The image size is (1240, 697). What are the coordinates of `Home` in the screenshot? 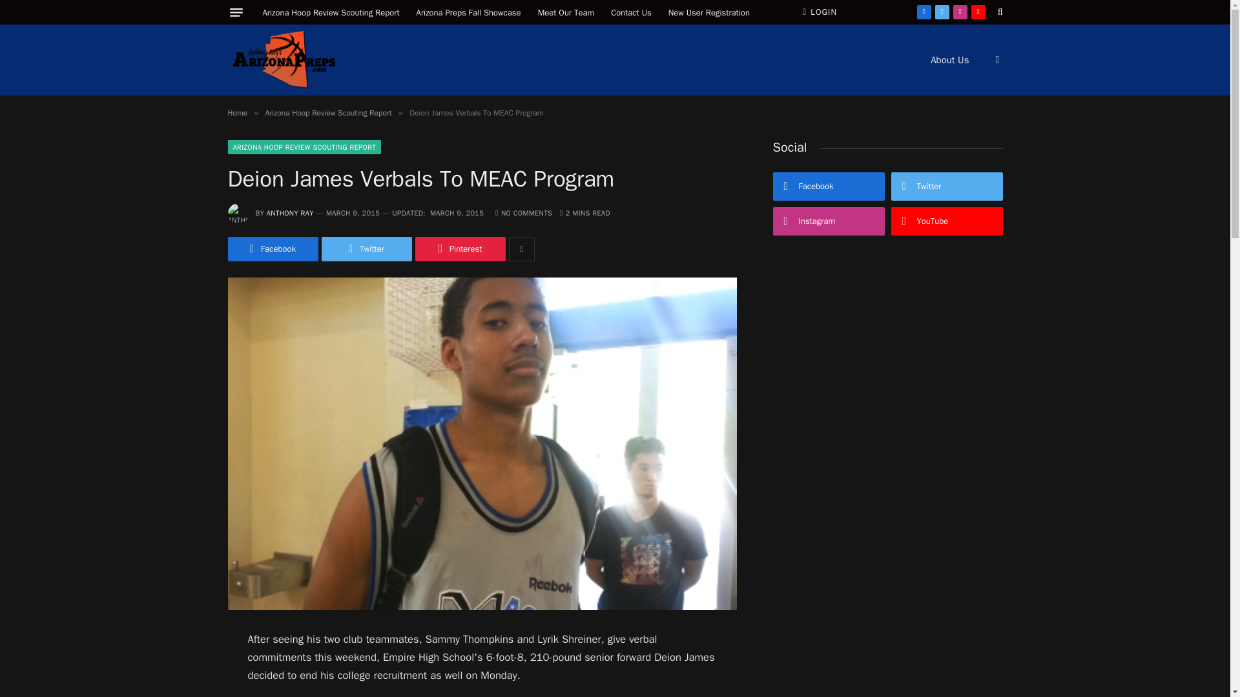 It's located at (236, 112).